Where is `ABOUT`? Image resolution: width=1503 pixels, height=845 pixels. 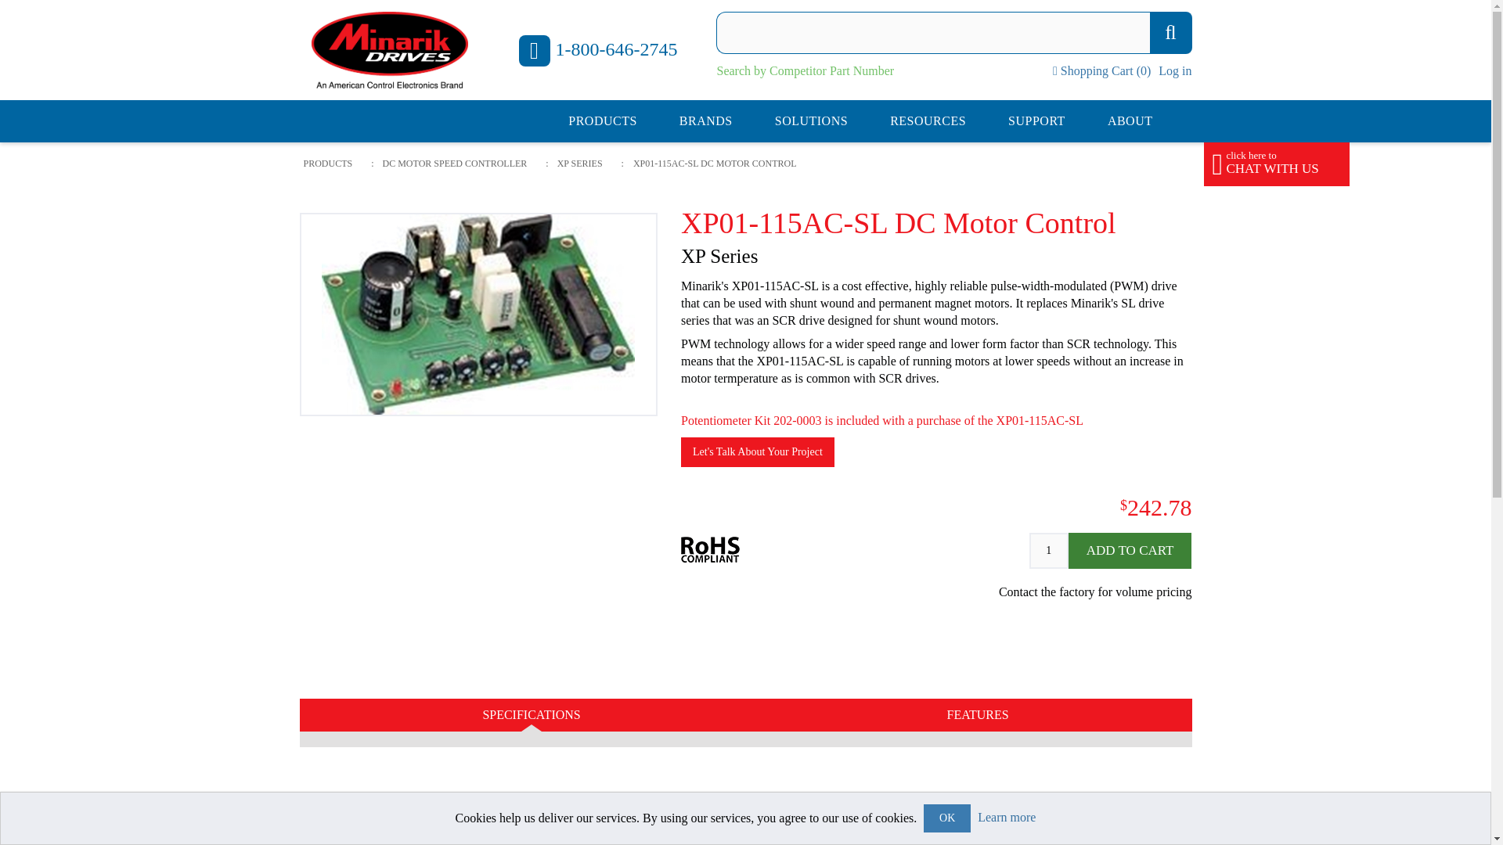
ABOUT is located at coordinates (1130, 120).